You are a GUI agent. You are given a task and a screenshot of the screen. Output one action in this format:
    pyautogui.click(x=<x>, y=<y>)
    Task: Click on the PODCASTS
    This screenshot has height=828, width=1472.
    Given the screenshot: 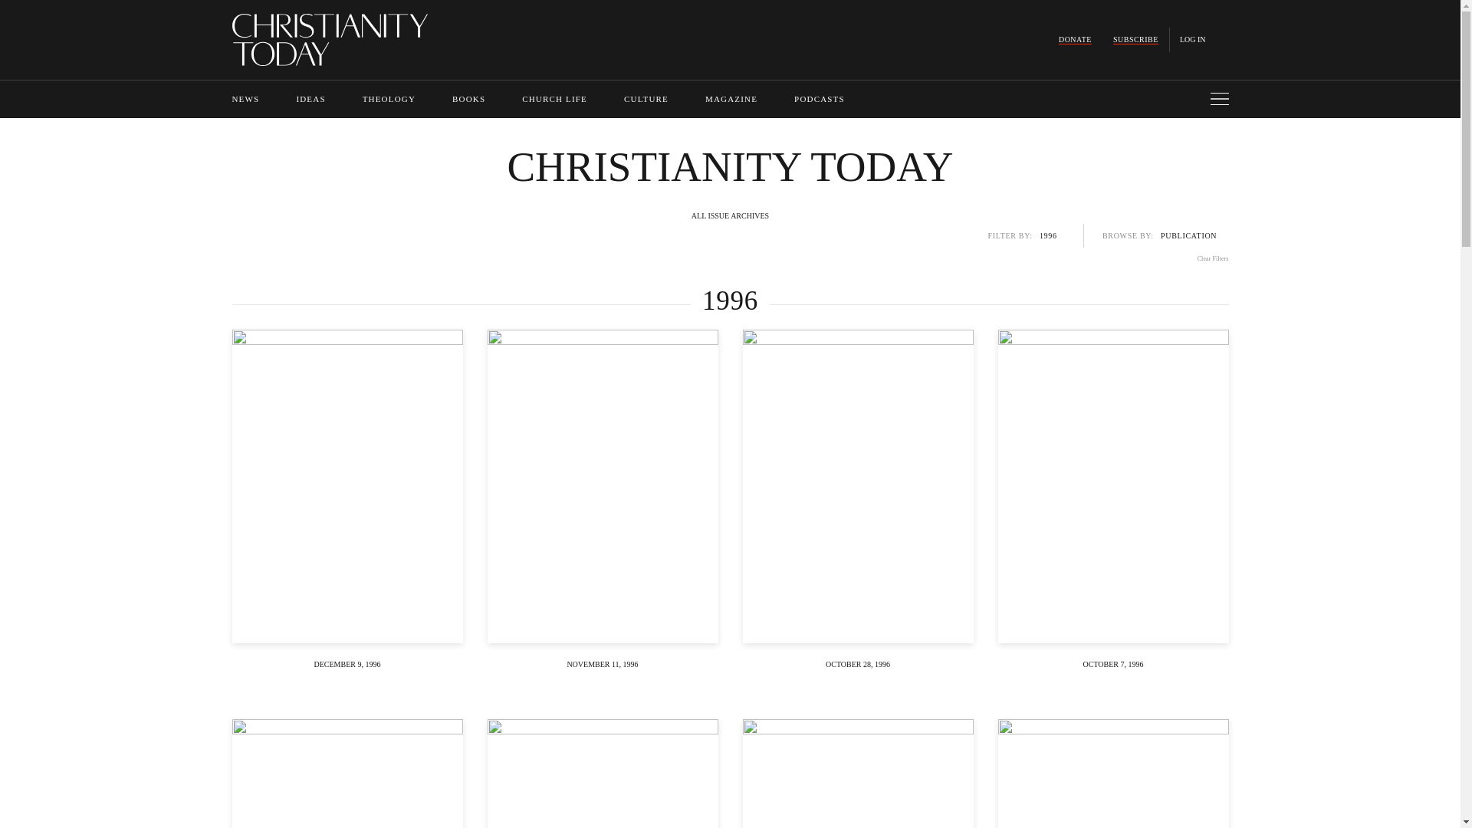 What is the action you would take?
    pyautogui.click(x=820, y=99)
    